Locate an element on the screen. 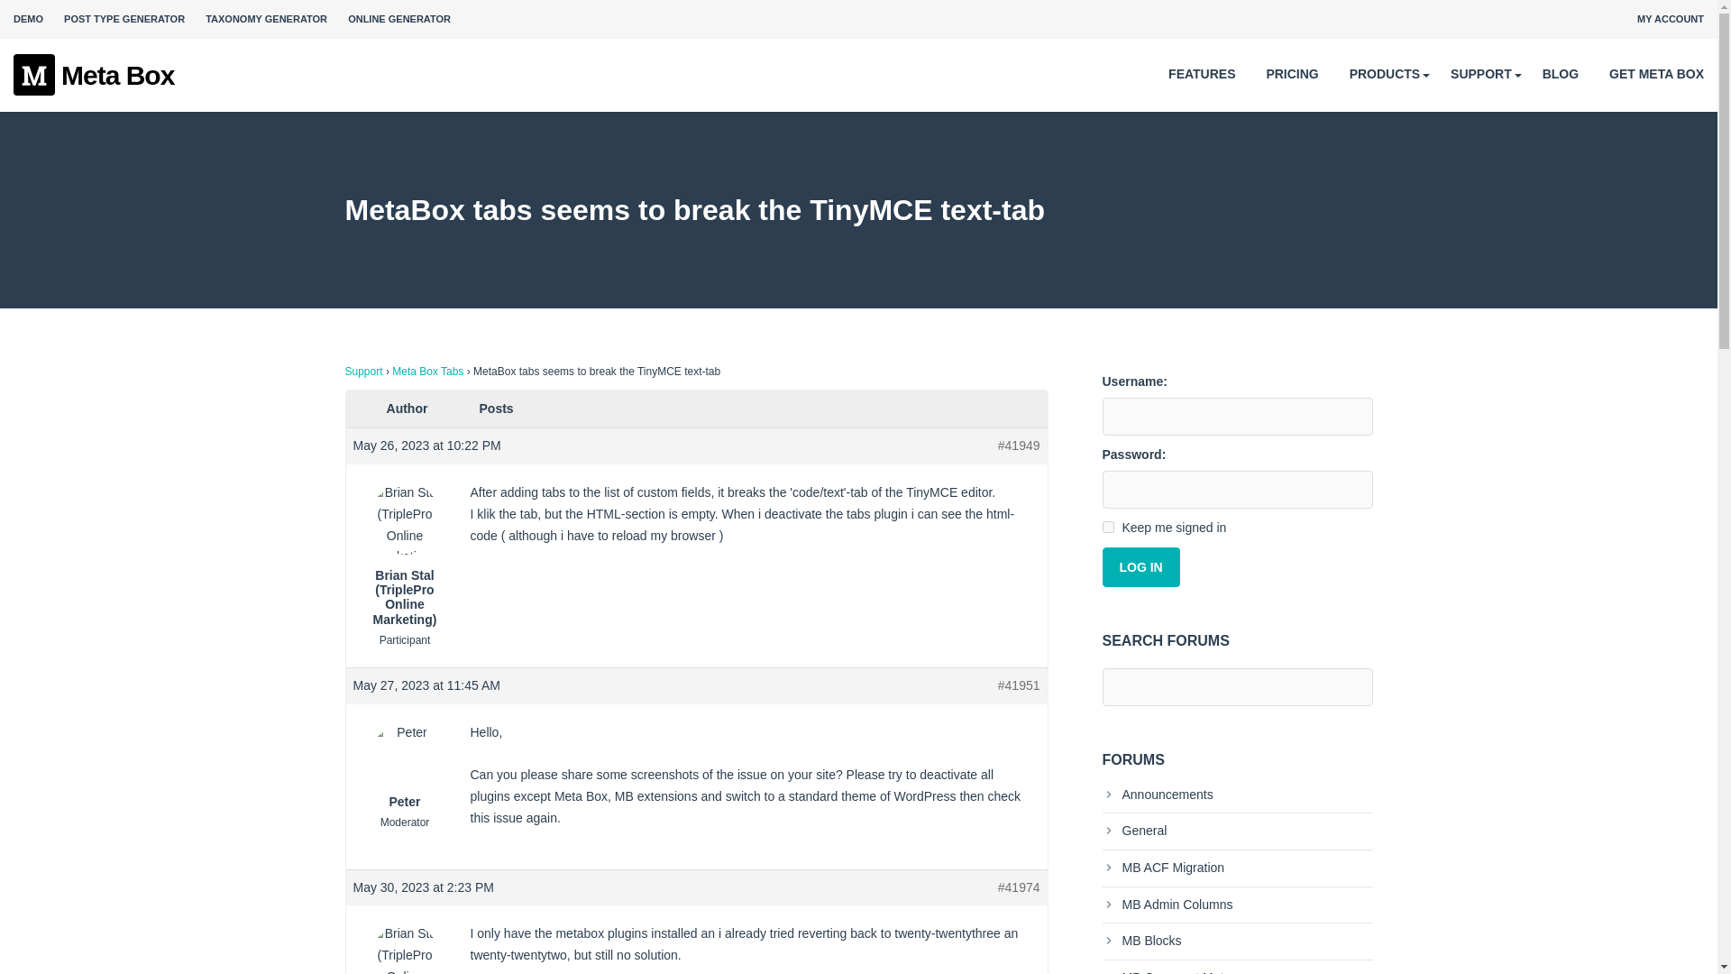 The width and height of the screenshot is (1731, 974). DEMO is located at coordinates (29, 19).